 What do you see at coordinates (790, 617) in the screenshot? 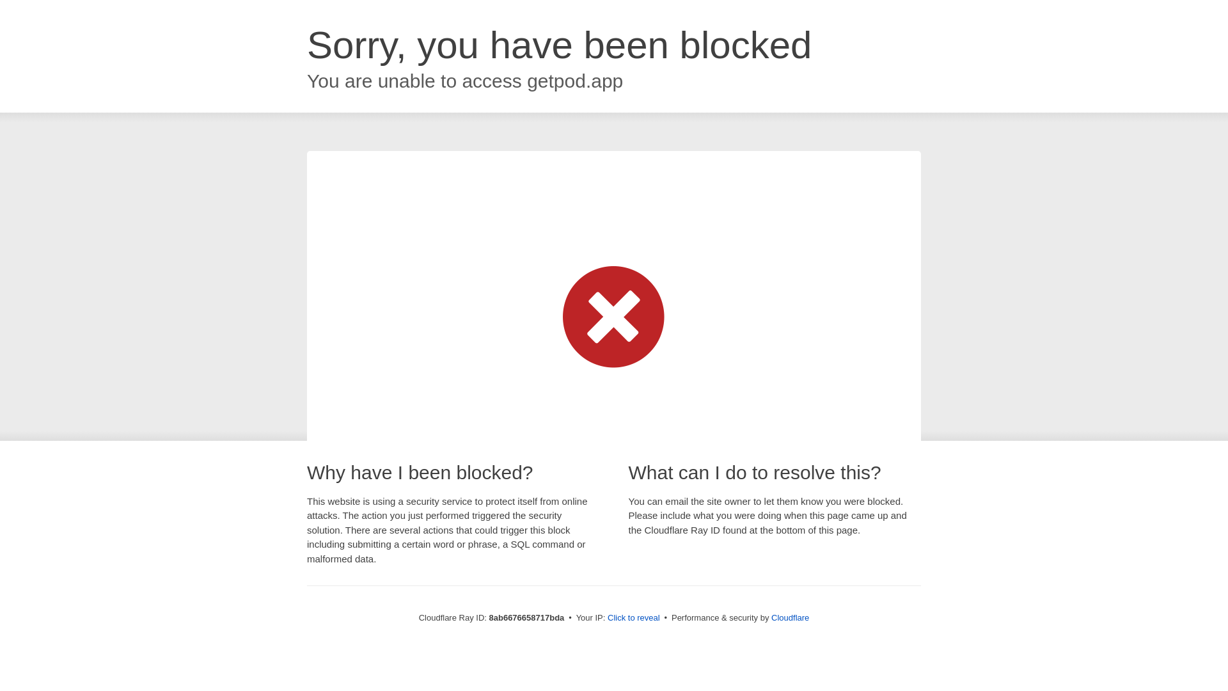
I see `Cloudflare` at bounding box center [790, 617].